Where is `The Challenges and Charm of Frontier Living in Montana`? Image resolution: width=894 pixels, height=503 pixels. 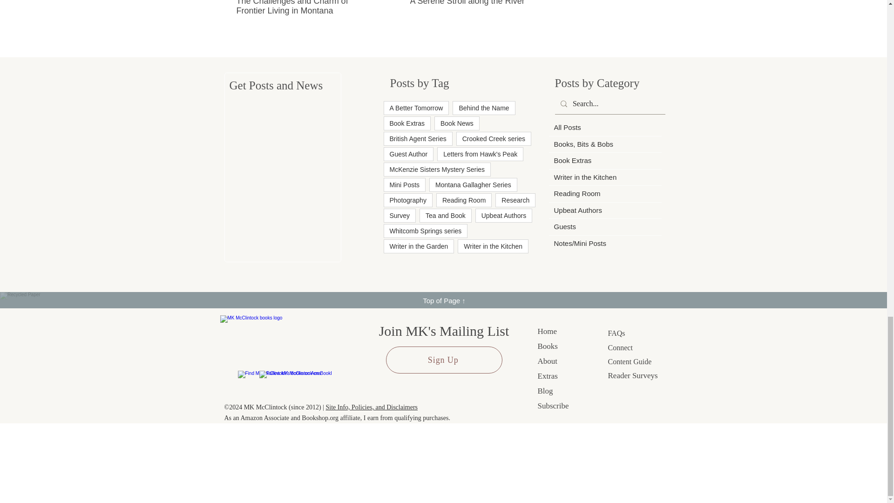 The Challenges and Charm of Frontier Living in Montana is located at coordinates (304, 7).